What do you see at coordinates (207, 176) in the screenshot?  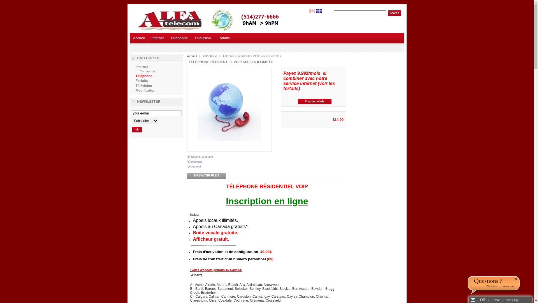 I see `EN SAVOIR PLUS` at bounding box center [207, 176].